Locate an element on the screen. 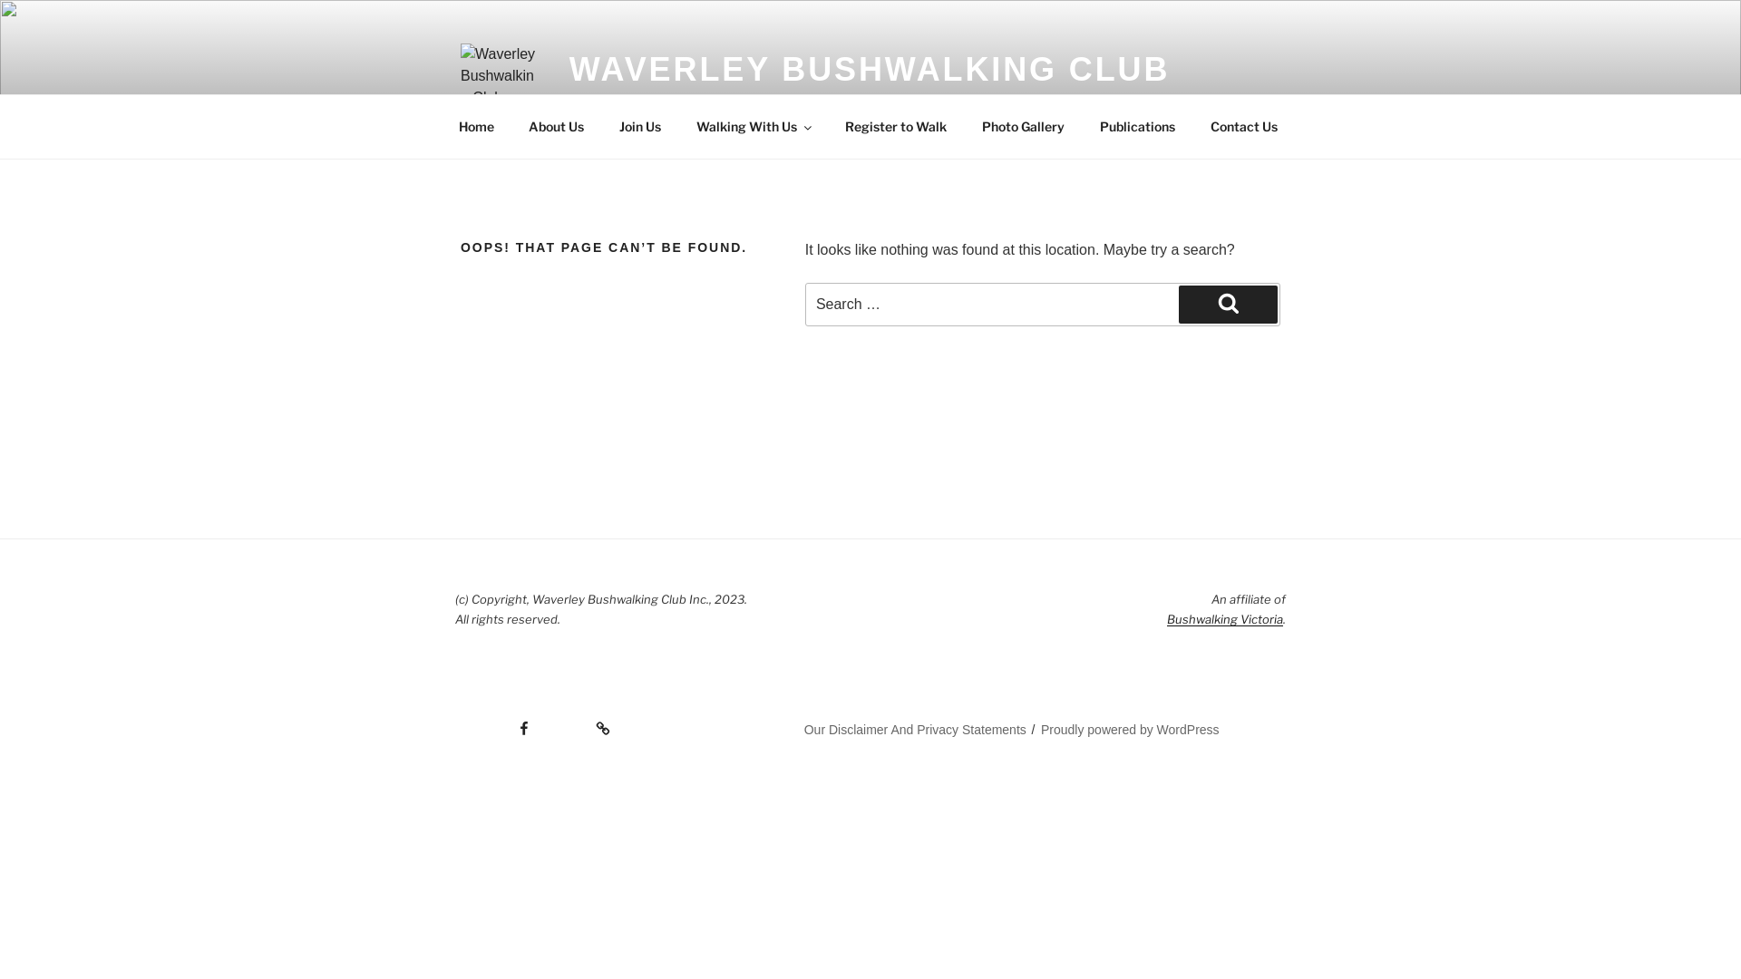 This screenshot has height=979, width=1741. Bushwalking Victoria is located at coordinates (1225, 619).